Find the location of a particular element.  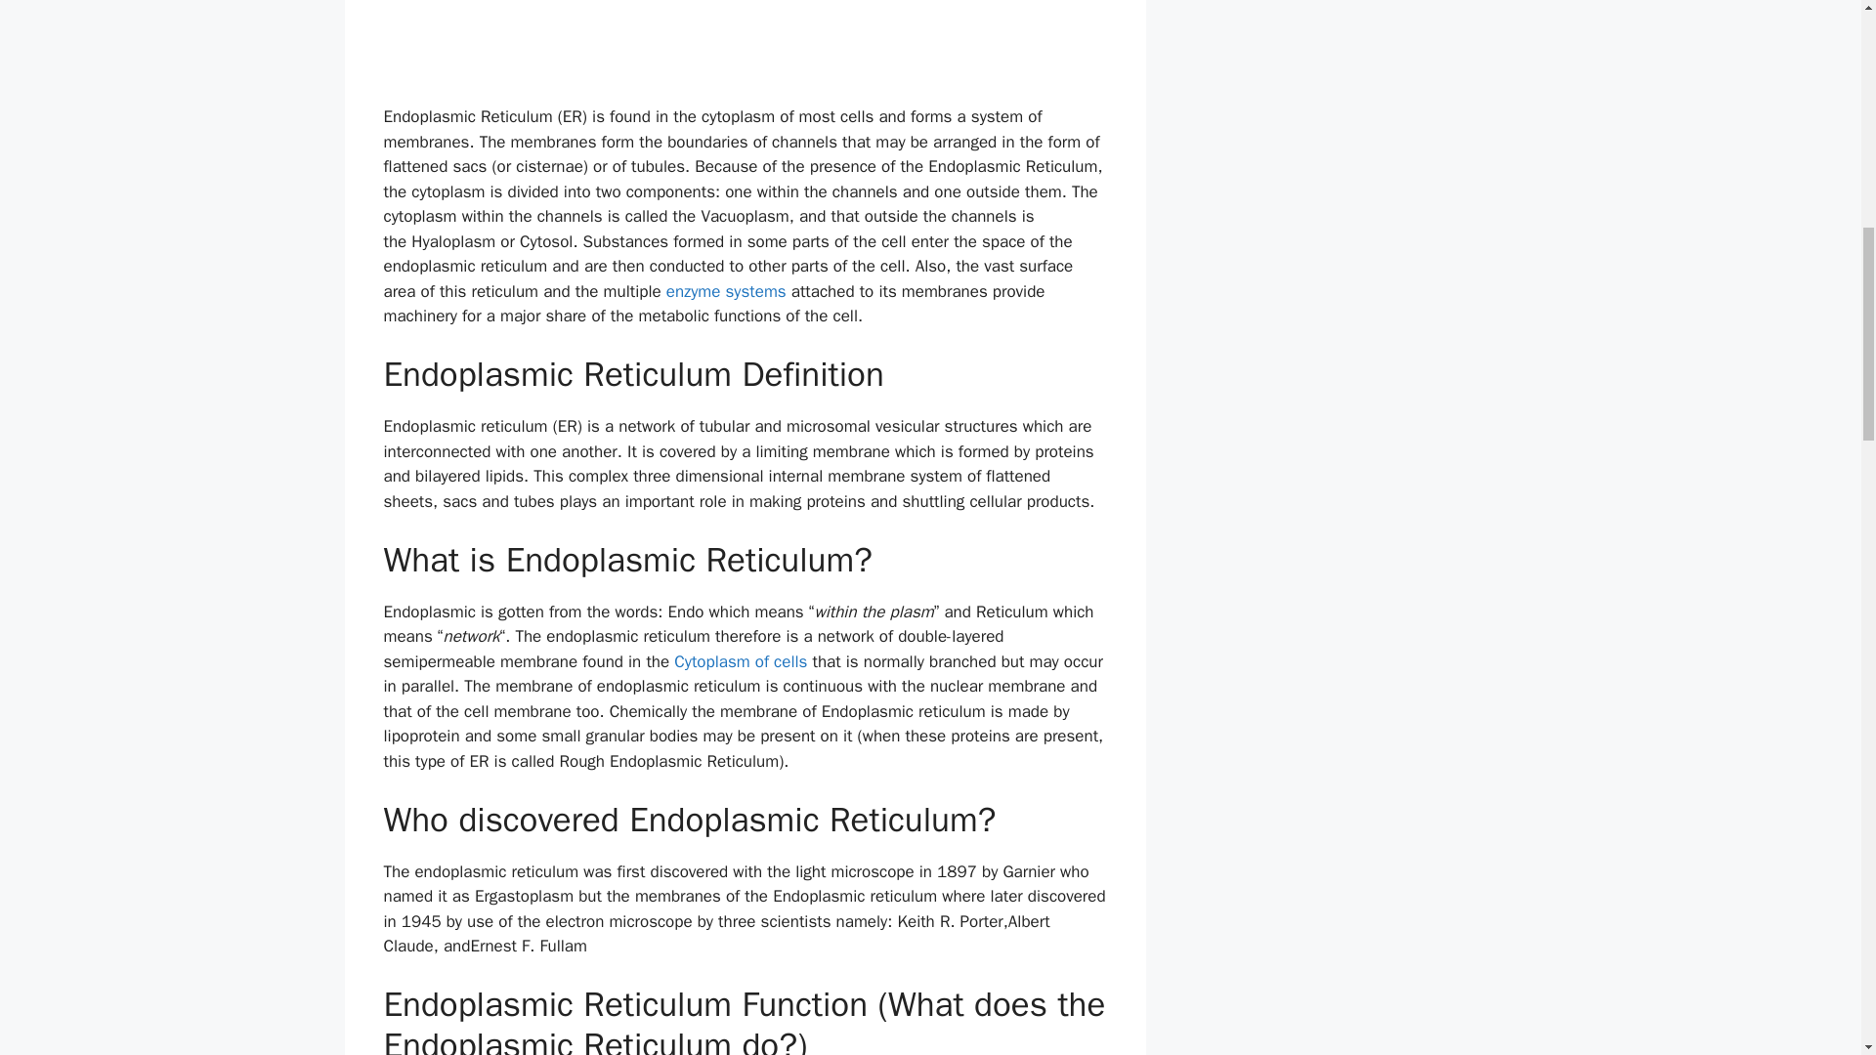

Scroll back to top is located at coordinates (1812, 927).